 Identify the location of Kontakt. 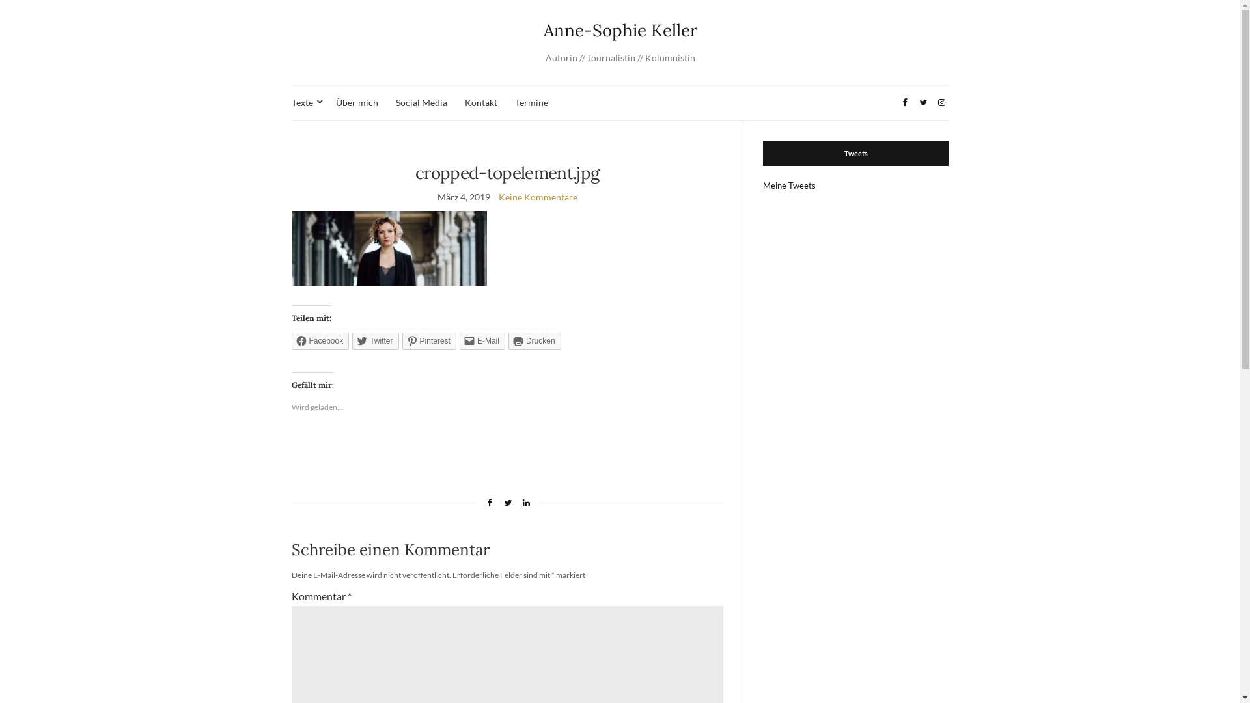
(481, 103).